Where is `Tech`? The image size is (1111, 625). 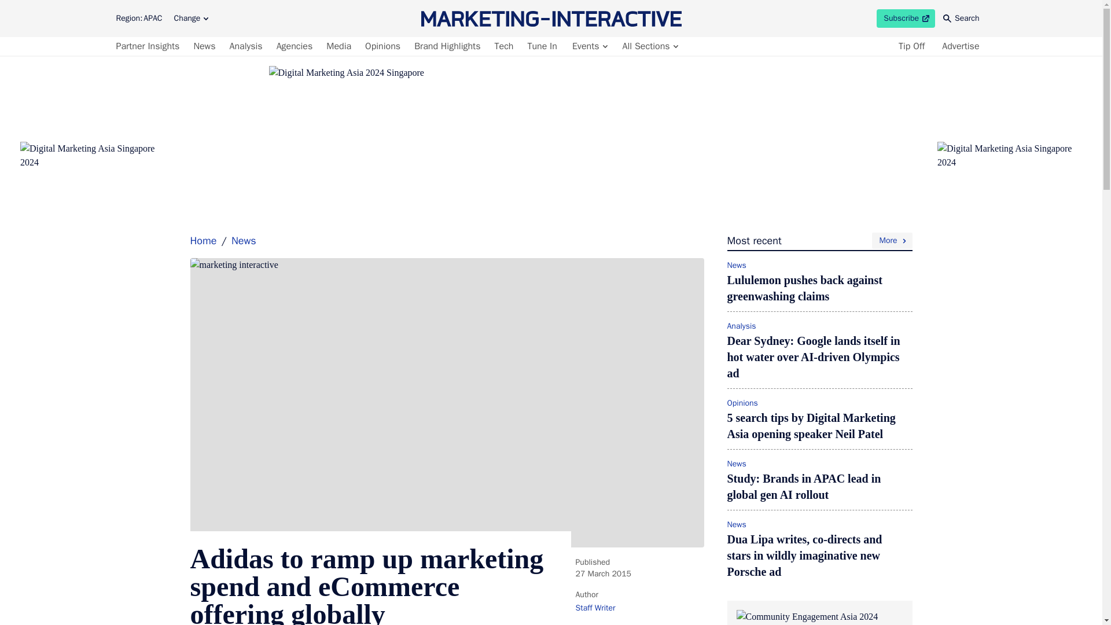 Tech is located at coordinates (962, 19).